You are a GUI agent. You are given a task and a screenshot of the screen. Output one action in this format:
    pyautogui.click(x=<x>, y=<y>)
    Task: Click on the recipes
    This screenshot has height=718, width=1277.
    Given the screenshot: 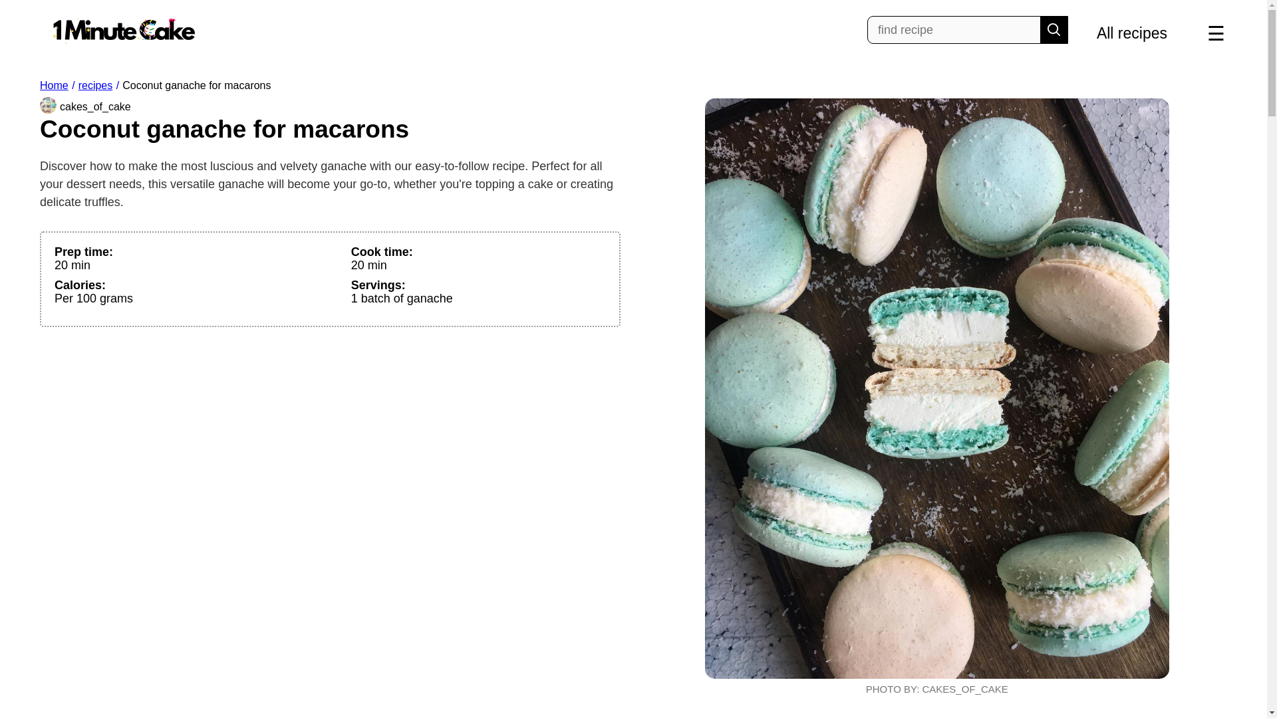 What is the action you would take?
    pyautogui.click(x=96, y=85)
    